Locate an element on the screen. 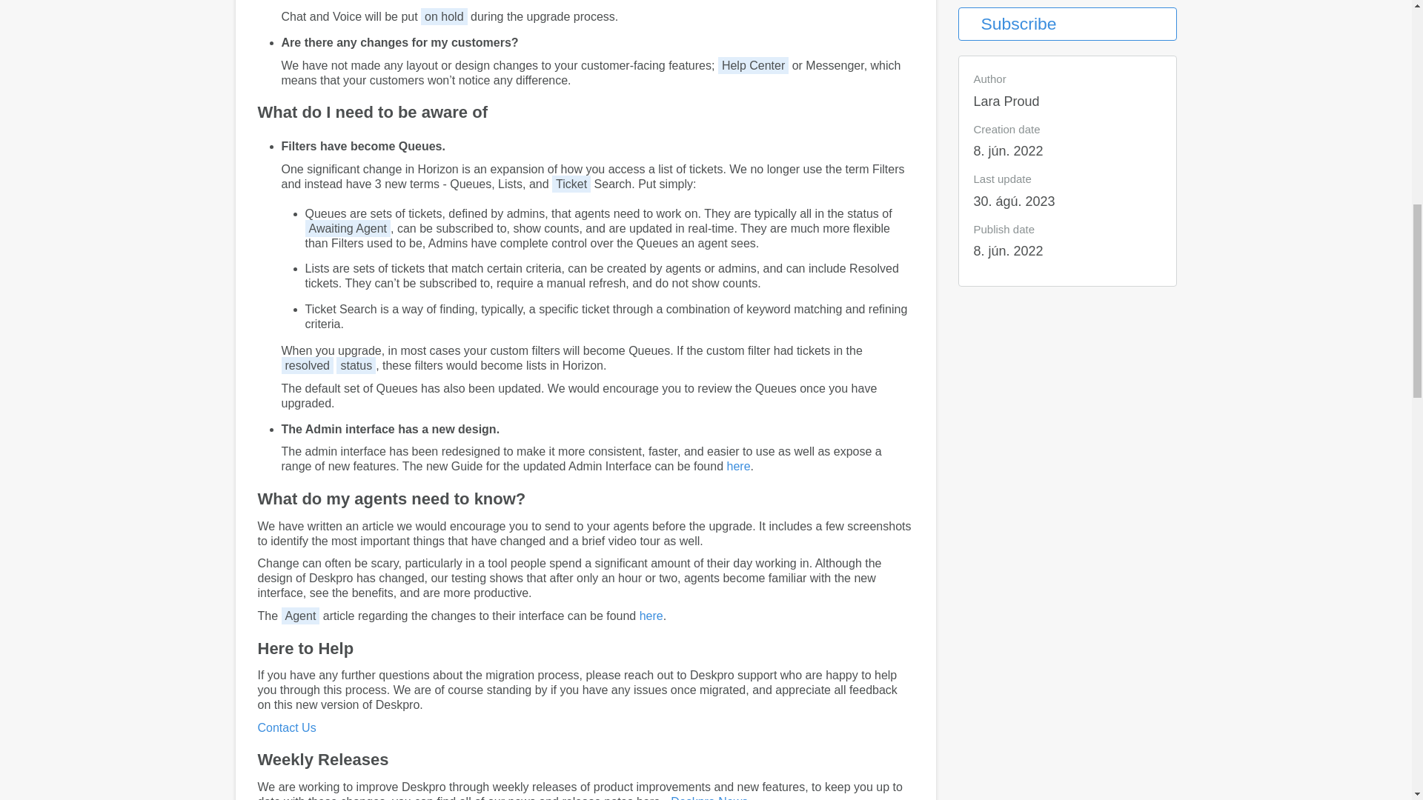 The height and width of the screenshot is (800, 1423). here is located at coordinates (737, 467).